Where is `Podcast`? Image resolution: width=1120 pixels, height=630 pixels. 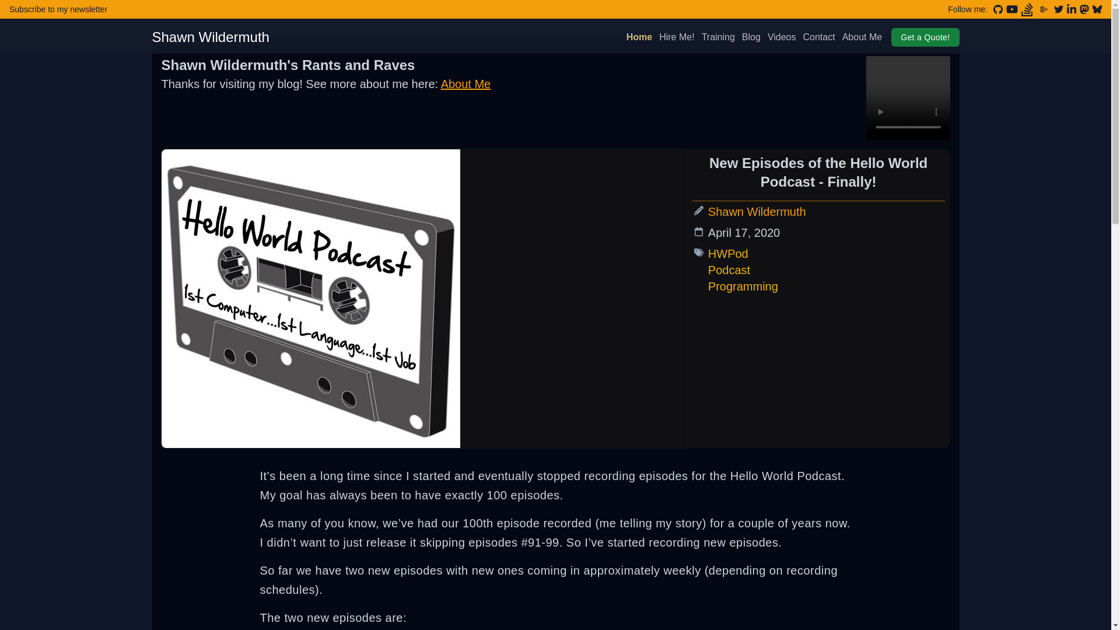
Podcast is located at coordinates (729, 270).